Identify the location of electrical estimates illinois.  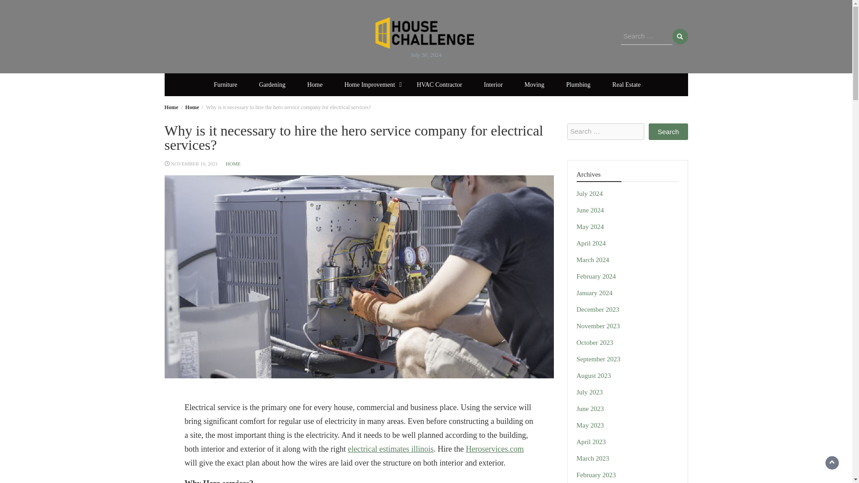
(391, 449).